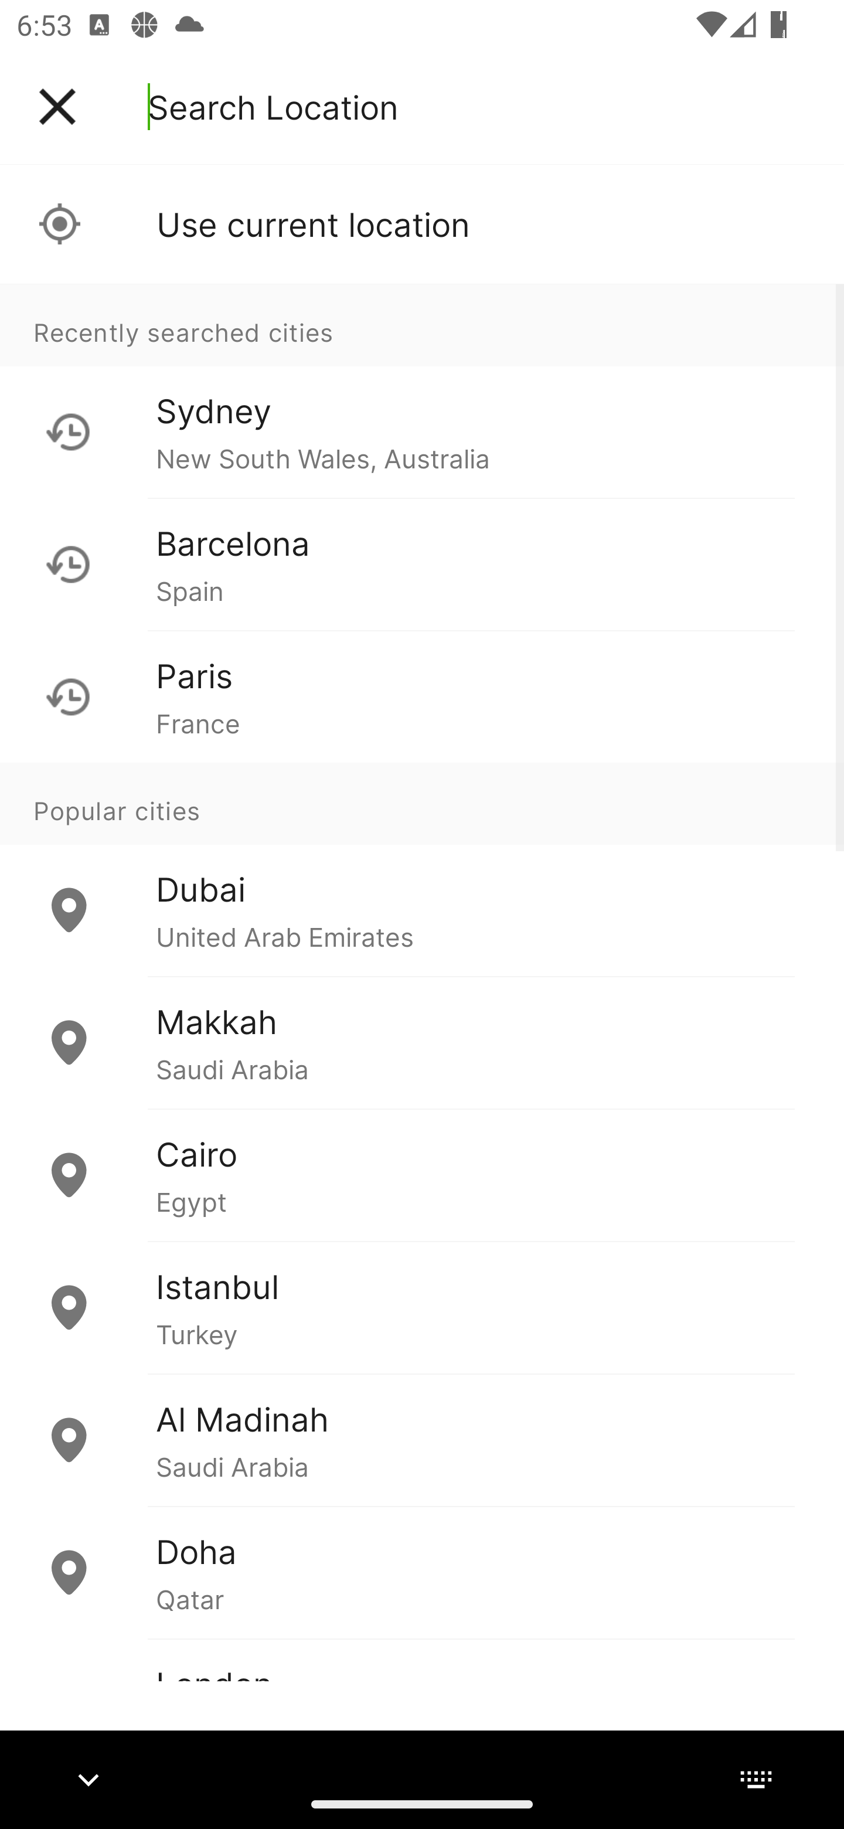 The image size is (844, 1829). I want to click on Cairo Egypt, so click(422, 1175).